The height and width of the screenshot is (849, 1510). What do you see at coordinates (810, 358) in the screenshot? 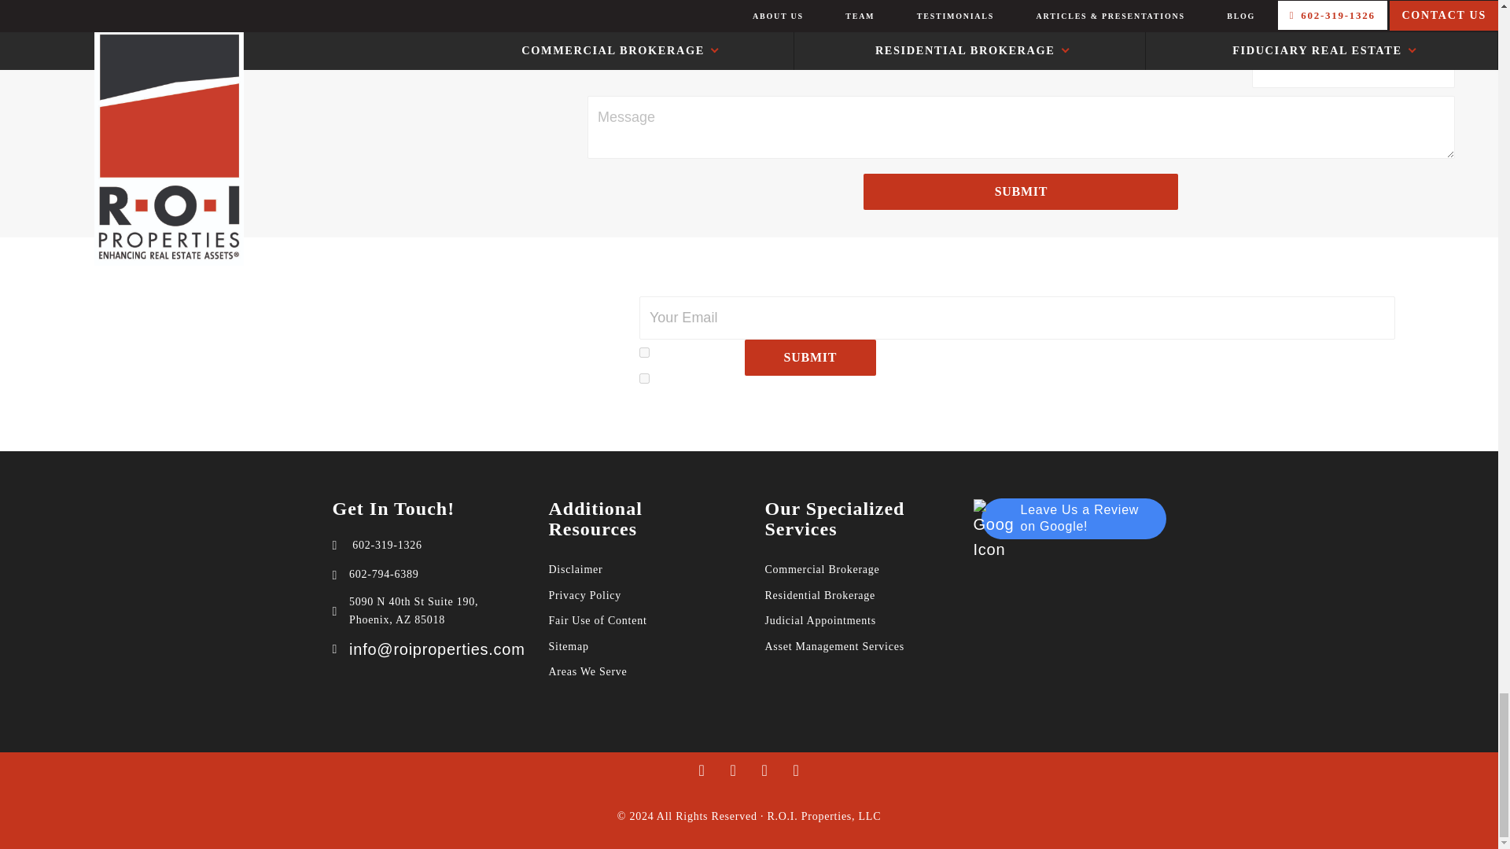
I see `Submit` at bounding box center [810, 358].